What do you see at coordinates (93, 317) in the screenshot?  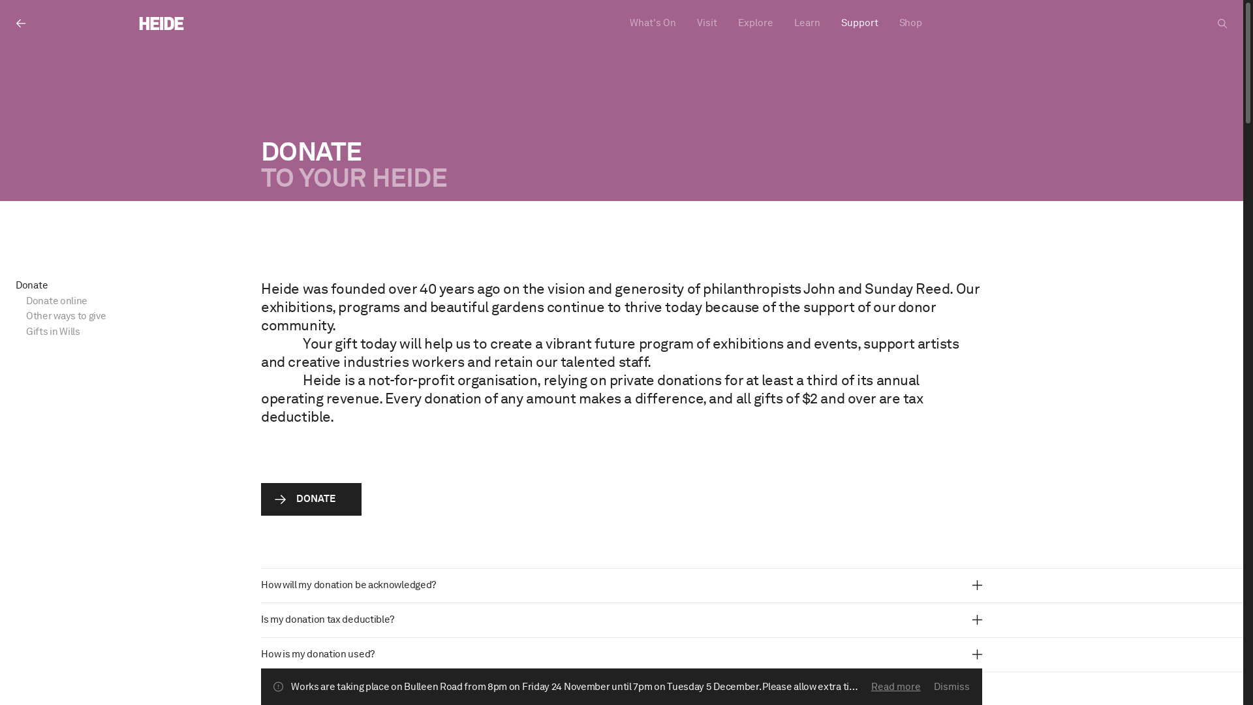 I see `Other ways to give` at bounding box center [93, 317].